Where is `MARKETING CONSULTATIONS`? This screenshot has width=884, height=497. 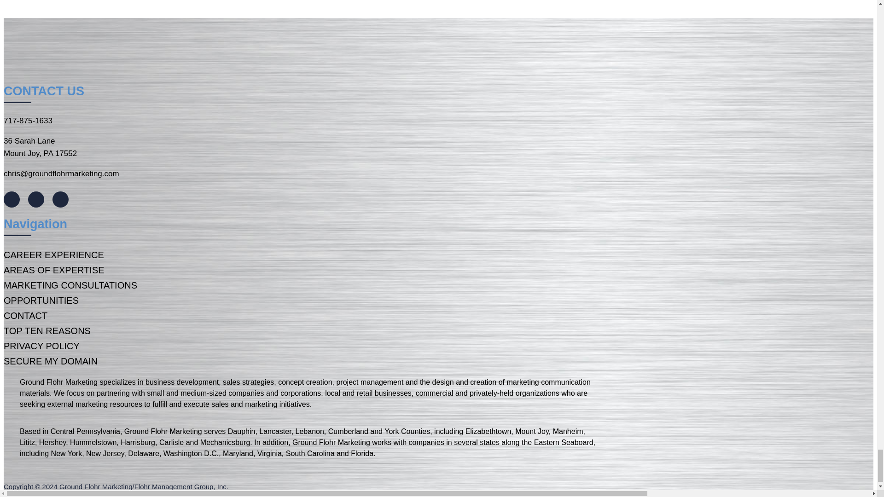 MARKETING CONSULTATIONS is located at coordinates (70, 285).